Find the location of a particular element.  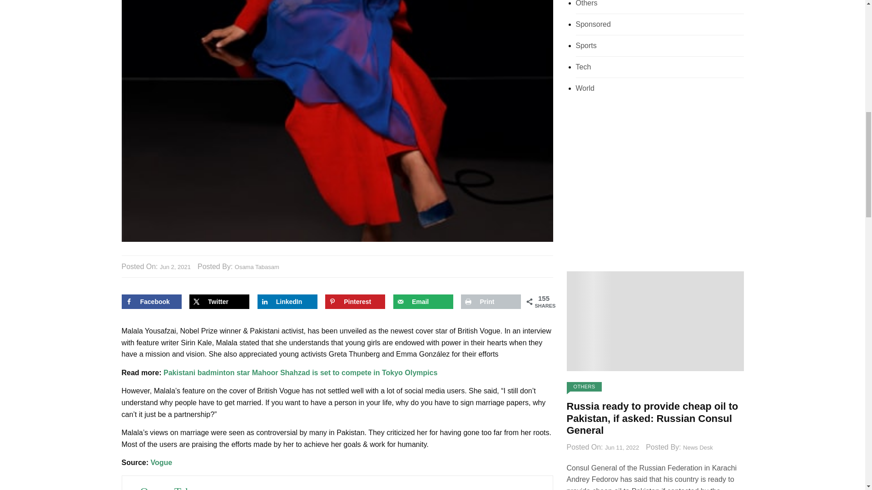

Pinterest is located at coordinates (355, 302).